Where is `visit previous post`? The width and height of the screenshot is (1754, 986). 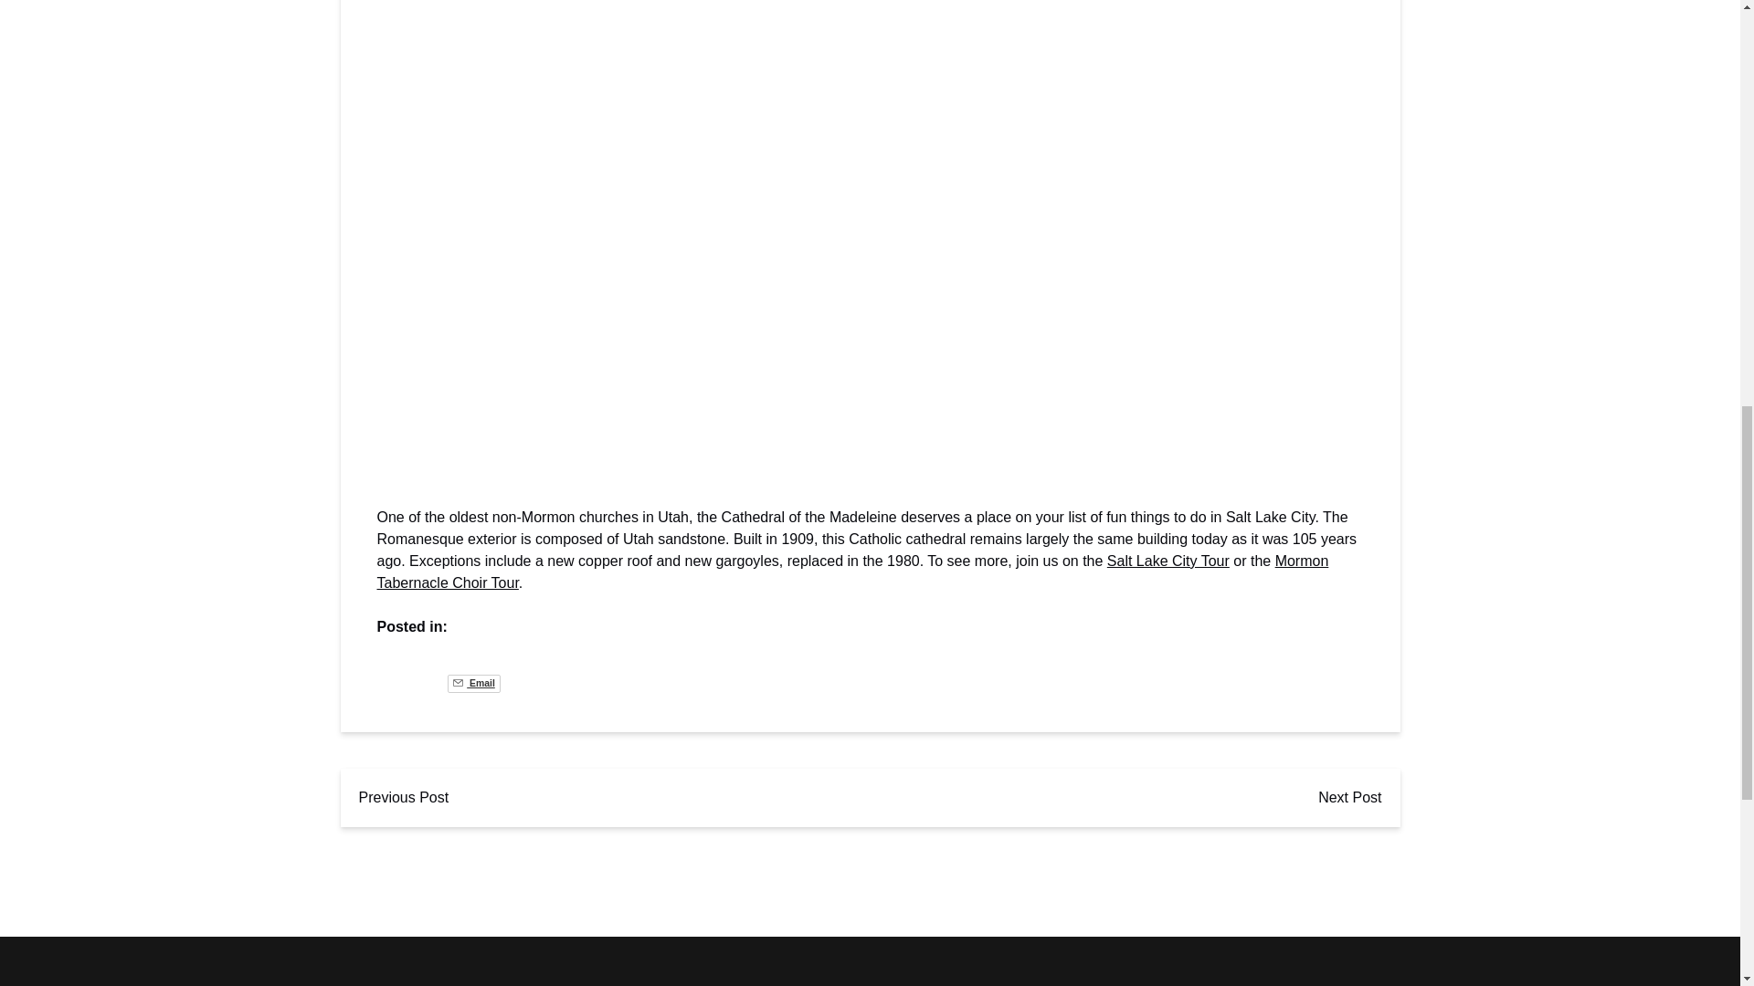 visit previous post is located at coordinates (403, 798).